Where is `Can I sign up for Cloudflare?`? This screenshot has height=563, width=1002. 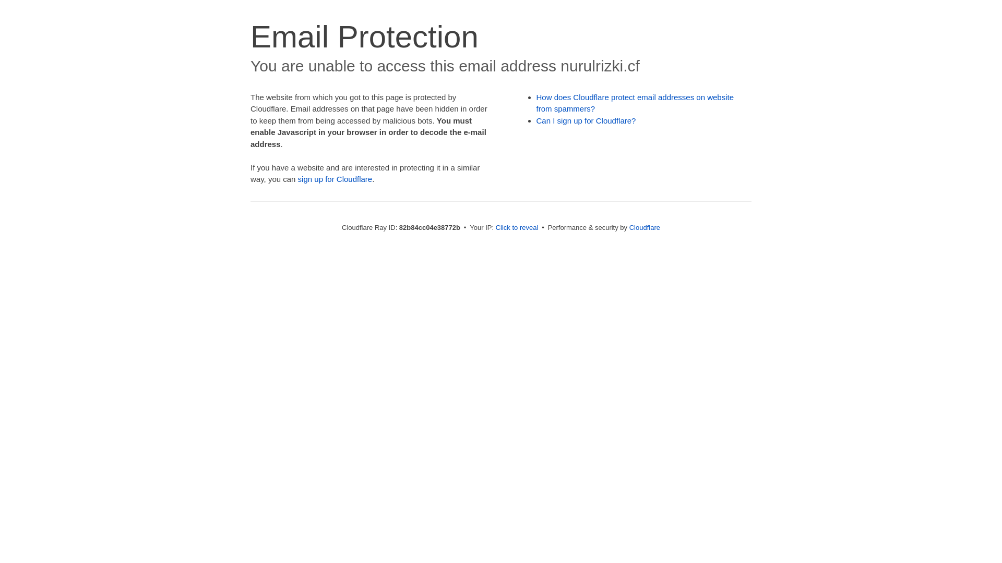
Can I sign up for Cloudflare? is located at coordinates (587, 121).